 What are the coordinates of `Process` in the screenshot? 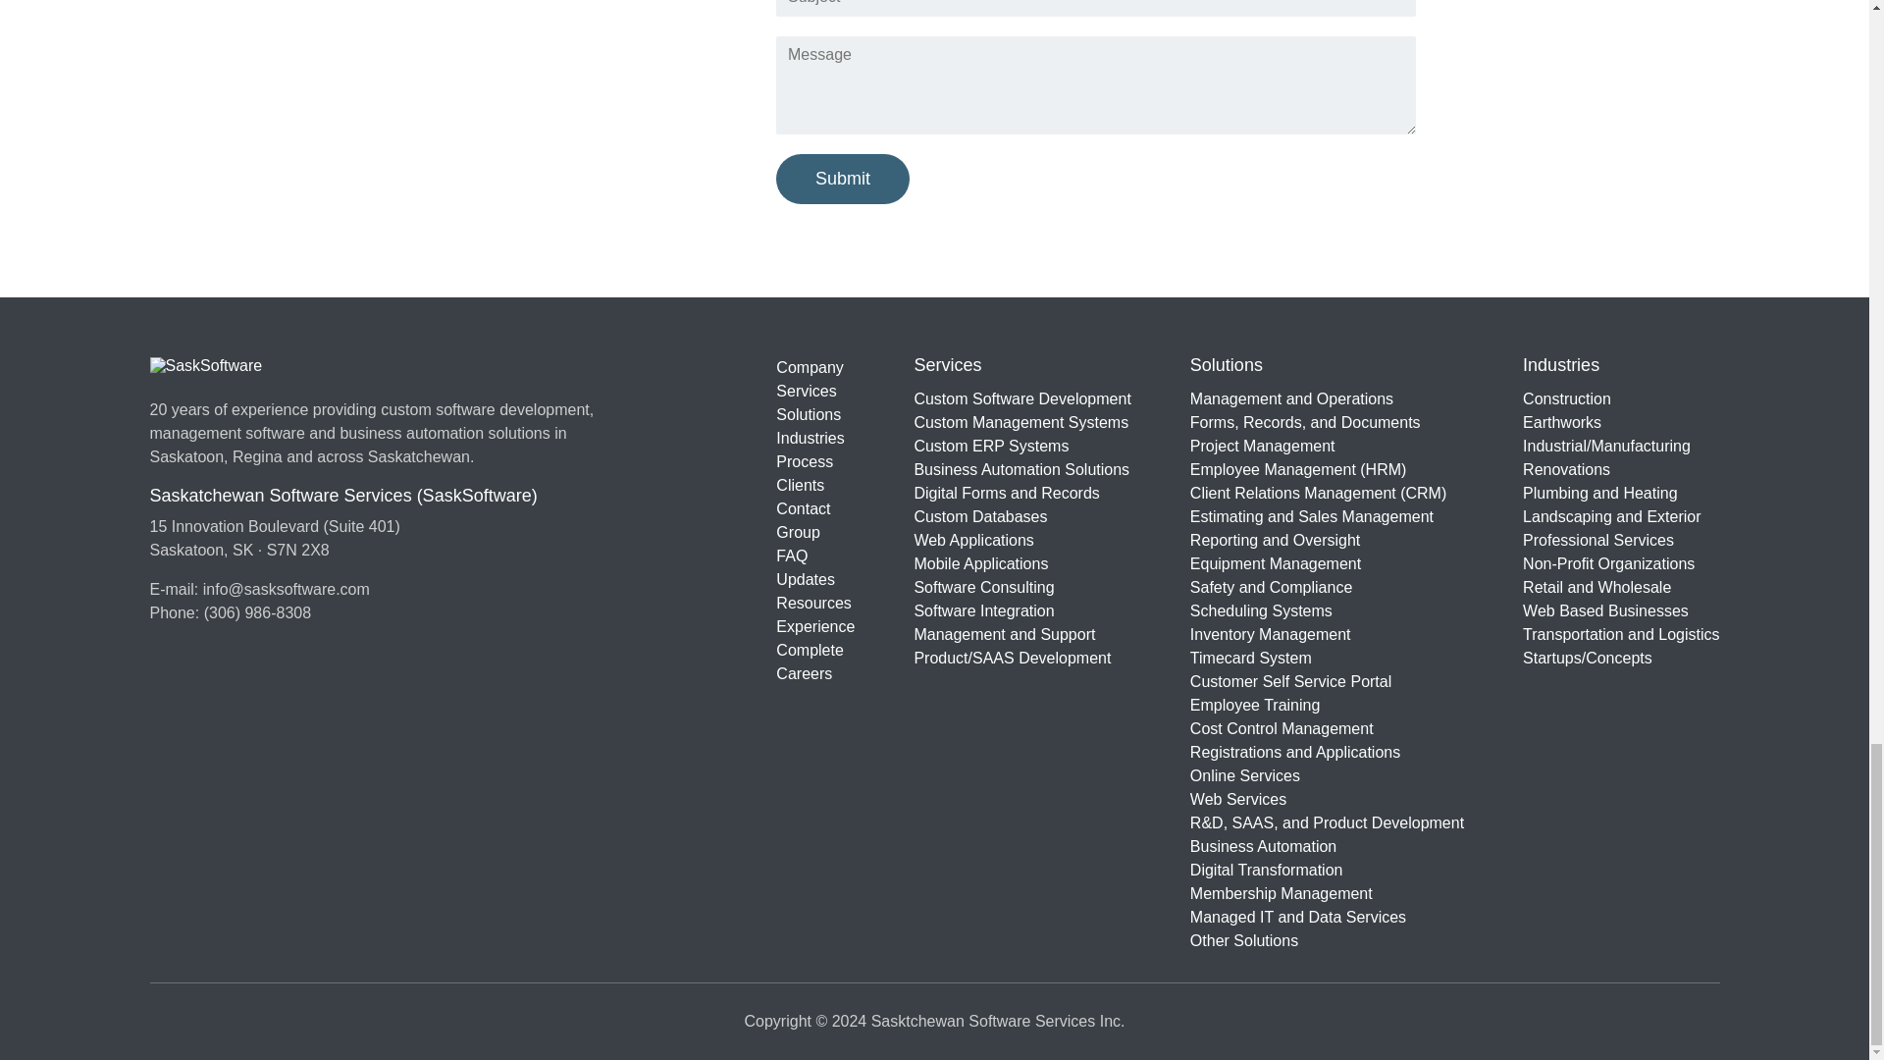 It's located at (815, 461).